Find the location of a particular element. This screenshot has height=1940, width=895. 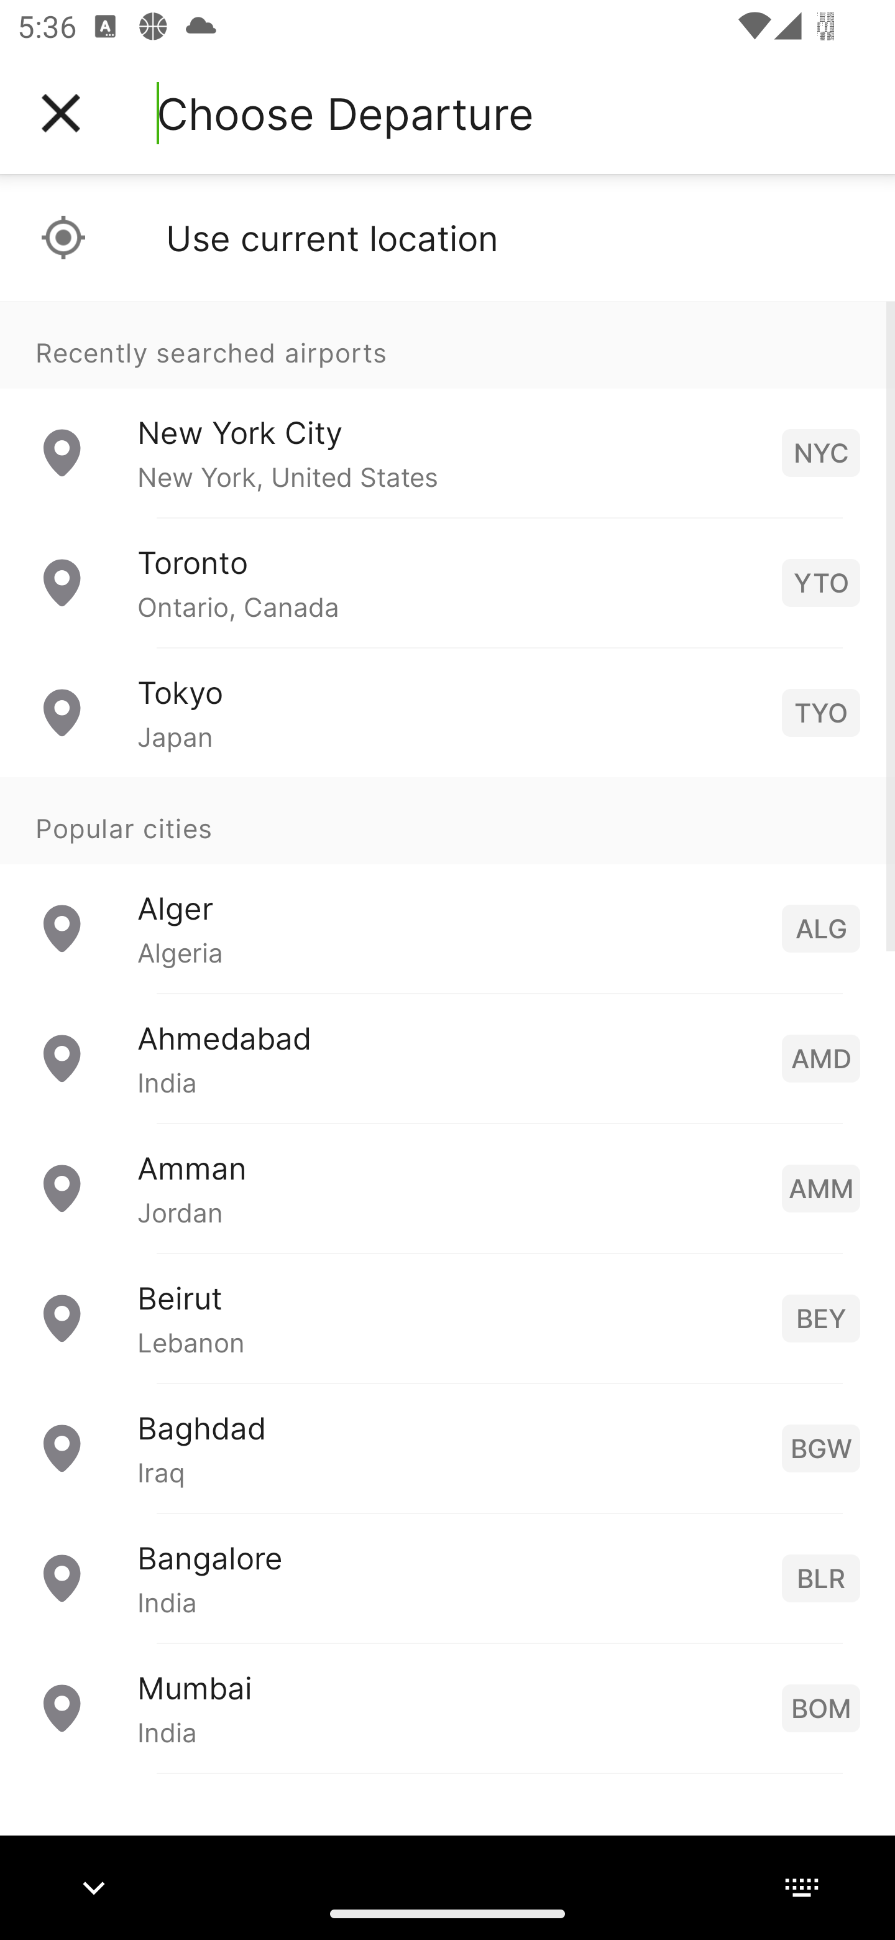

Recently searched airports is located at coordinates (447, 344).